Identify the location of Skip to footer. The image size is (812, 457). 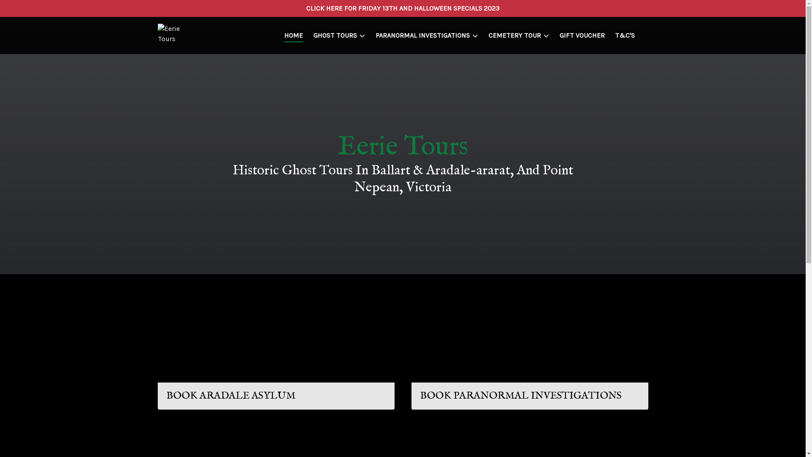
(25, 9).